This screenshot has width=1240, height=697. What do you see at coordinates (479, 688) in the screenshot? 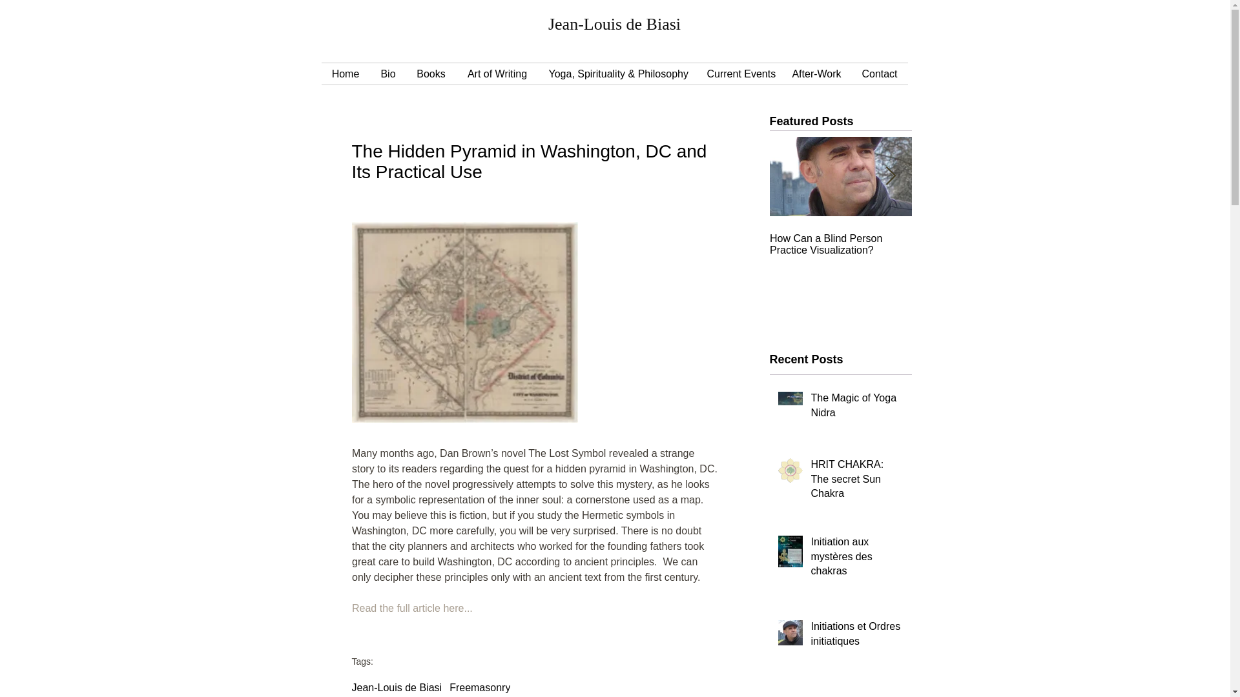
I see `Freemasonry` at bounding box center [479, 688].